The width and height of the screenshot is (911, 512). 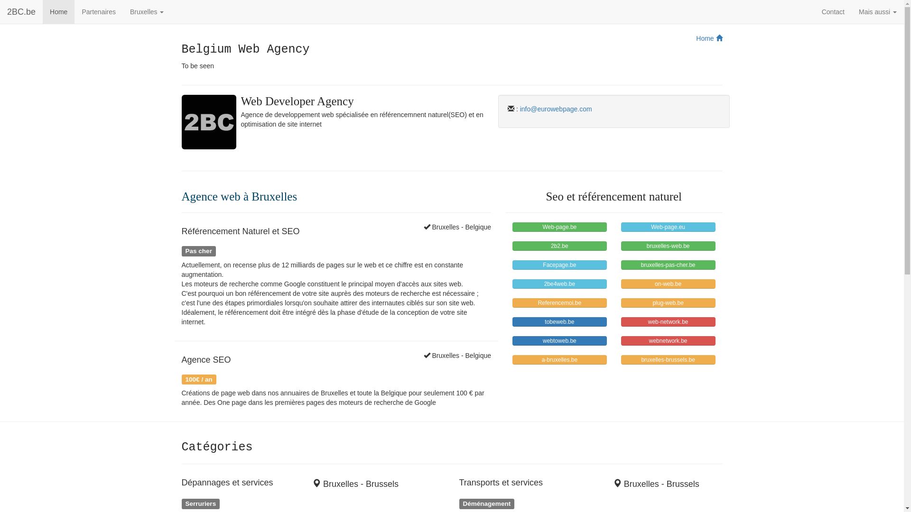 What do you see at coordinates (147, 12) in the screenshot?
I see `Bruxelles` at bounding box center [147, 12].